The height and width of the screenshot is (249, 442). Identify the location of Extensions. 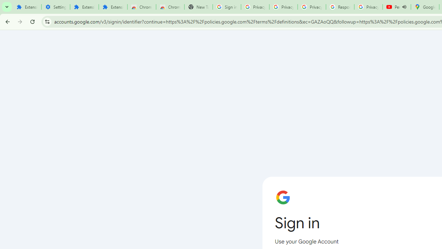
(113, 7).